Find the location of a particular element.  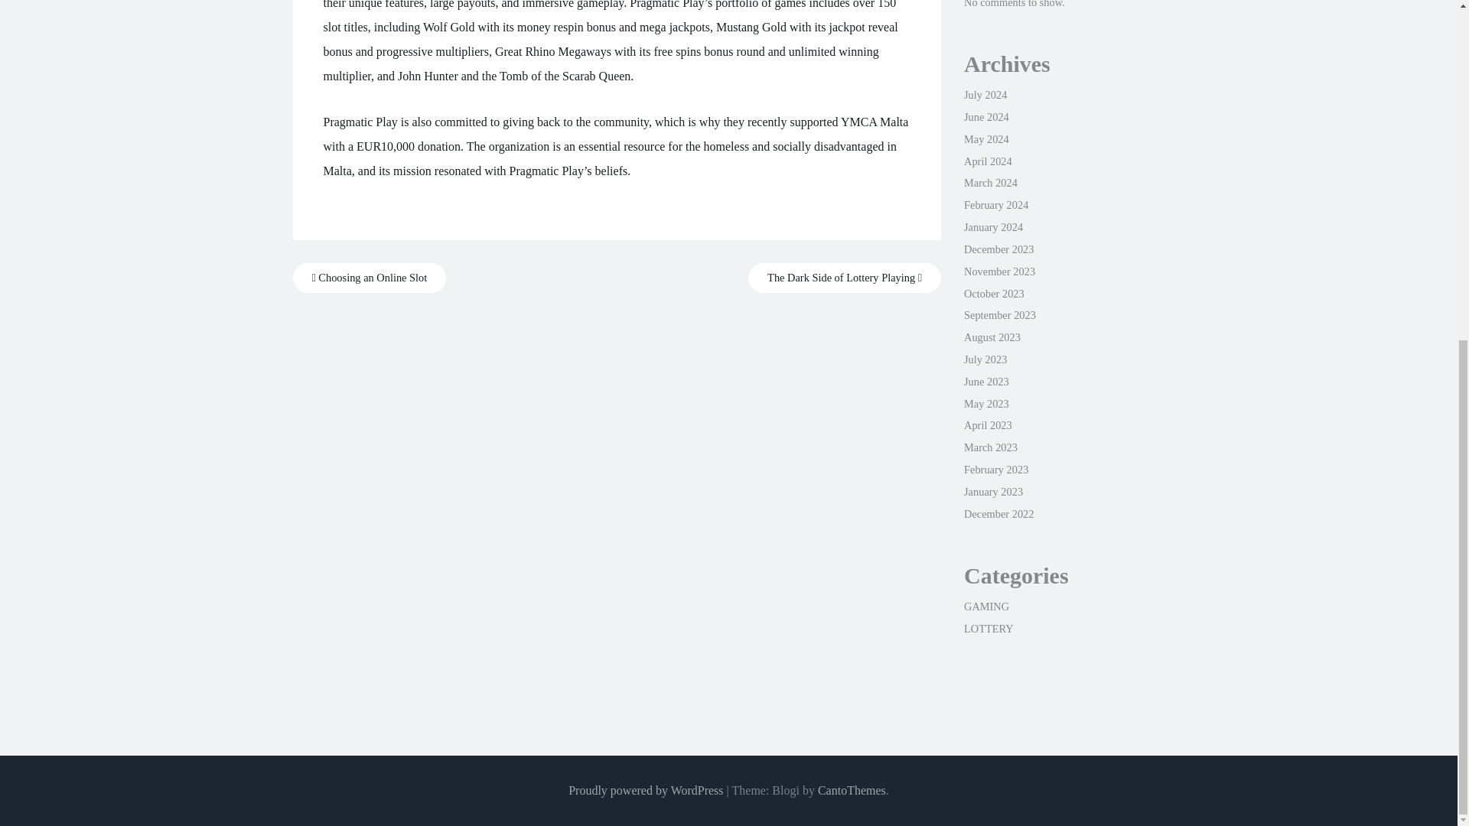

September 2023 is located at coordinates (999, 315).